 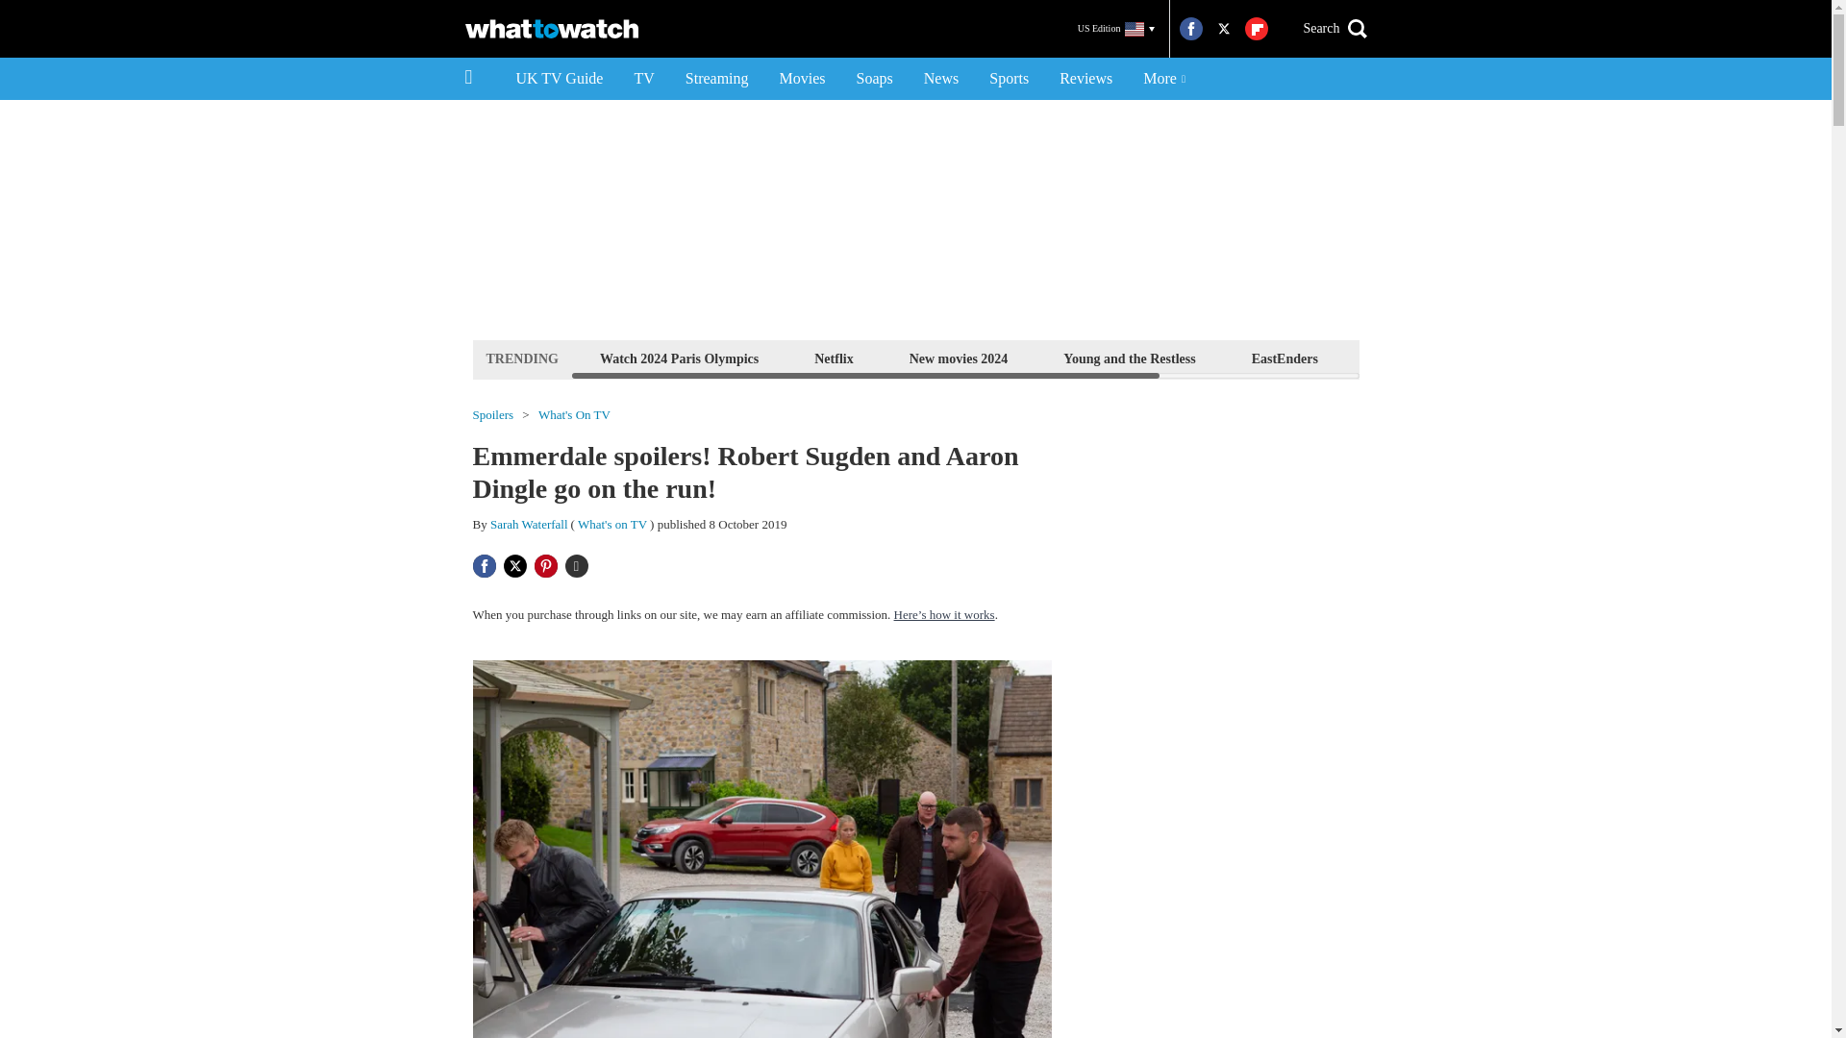 What do you see at coordinates (575, 415) in the screenshot?
I see `What's On TV` at bounding box center [575, 415].